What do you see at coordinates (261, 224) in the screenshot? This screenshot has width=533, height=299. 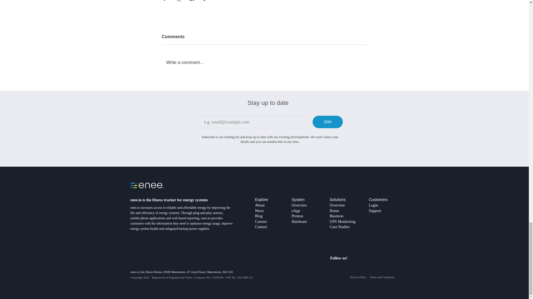 I see `Careers` at bounding box center [261, 224].